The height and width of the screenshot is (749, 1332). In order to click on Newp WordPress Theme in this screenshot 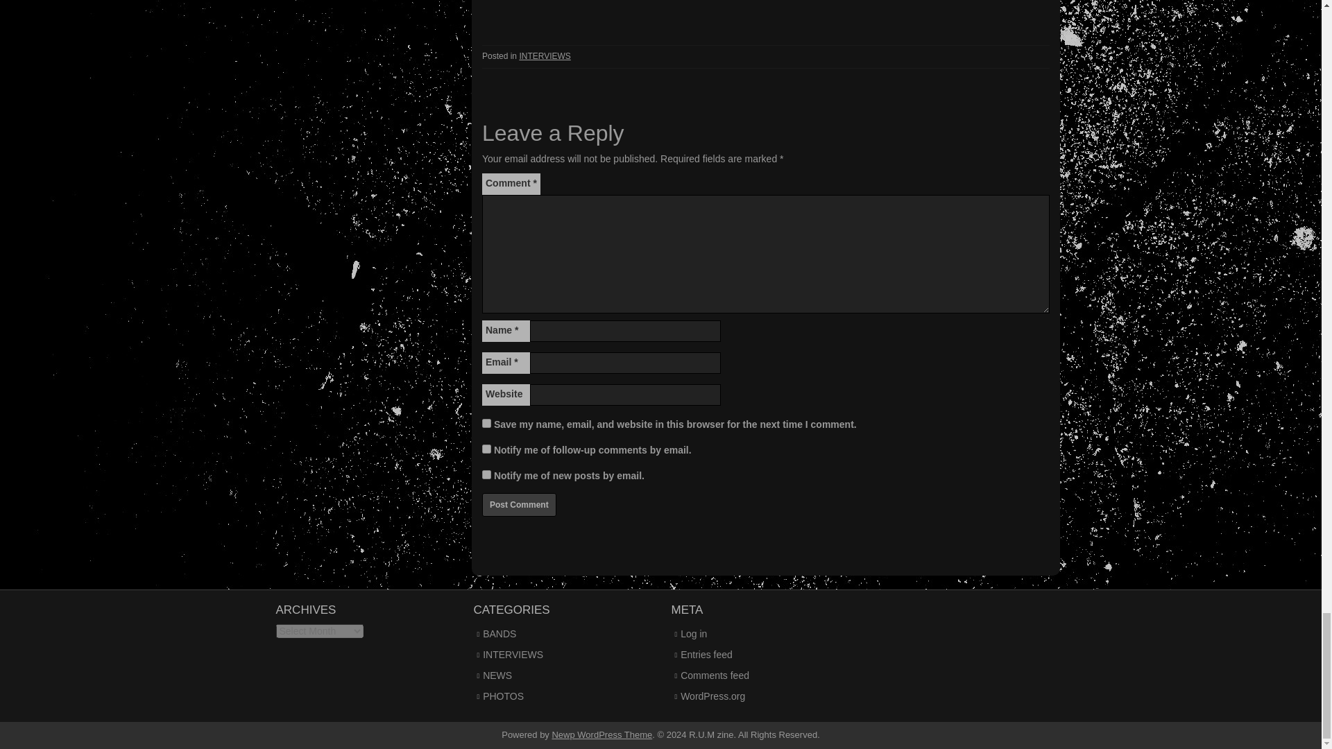, I will do `click(601, 734)`.